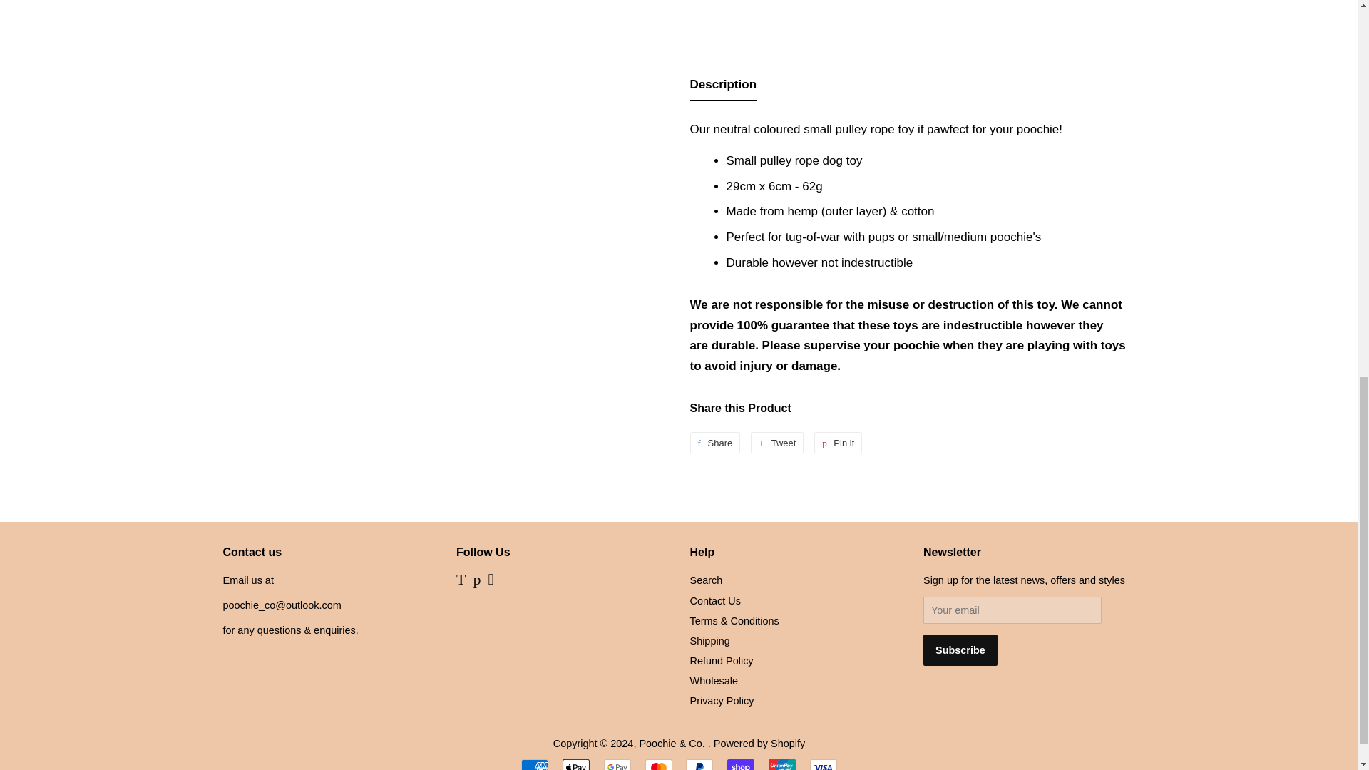 Image resolution: width=1369 pixels, height=770 pixels. I want to click on Visa, so click(823, 764).